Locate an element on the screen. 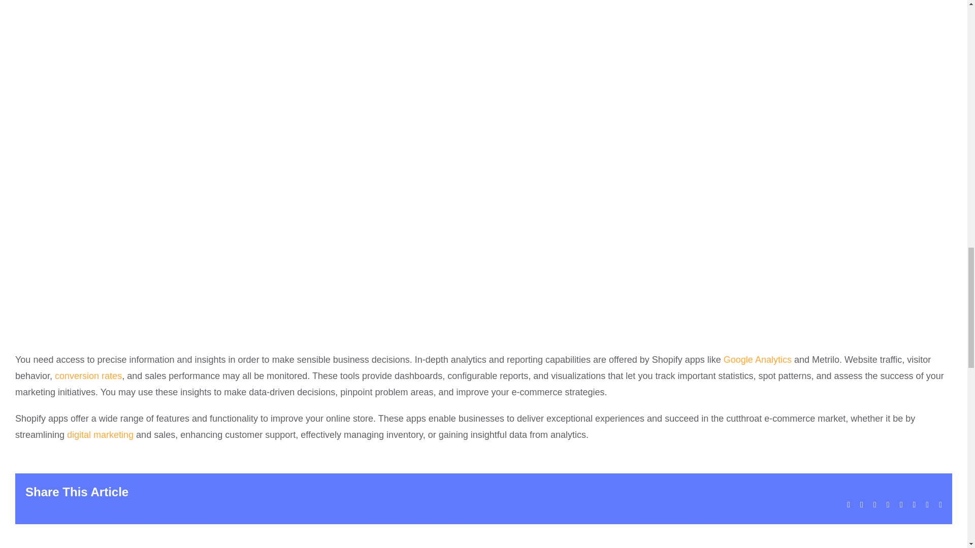 Image resolution: width=975 pixels, height=548 pixels. conversion rates is located at coordinates (88, 375).